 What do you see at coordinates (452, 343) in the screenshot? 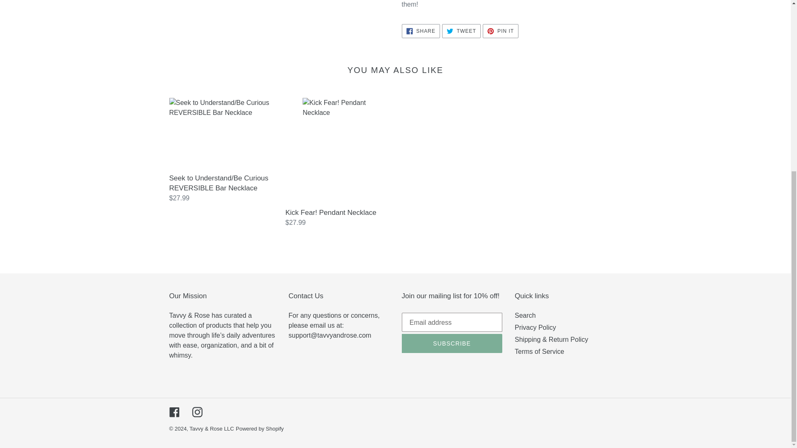
I see `Search` at bounding box center [452, 343].